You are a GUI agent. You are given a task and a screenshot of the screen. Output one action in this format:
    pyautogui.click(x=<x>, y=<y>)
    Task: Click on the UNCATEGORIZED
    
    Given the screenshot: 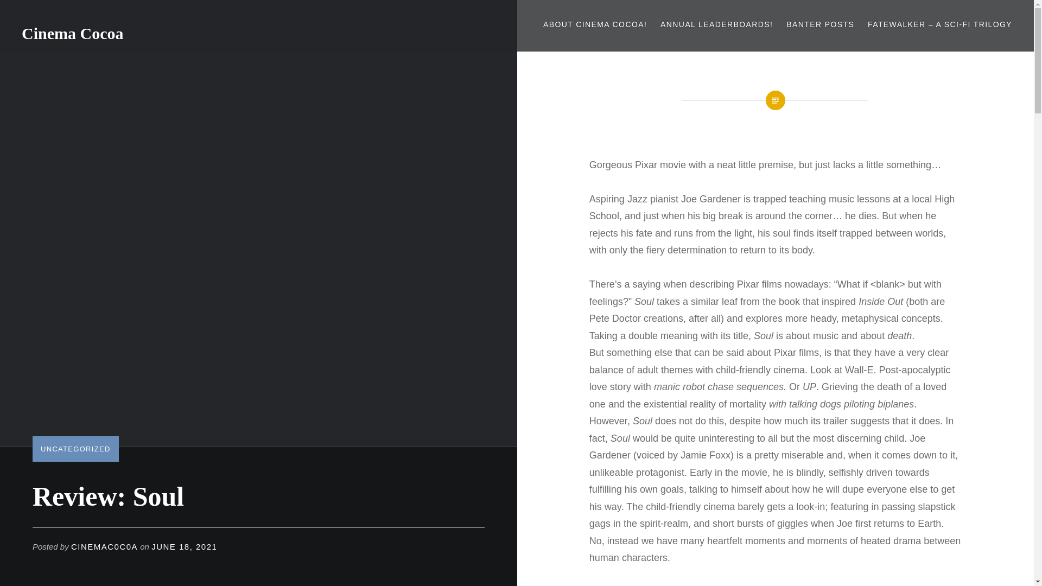 What is the action you would take?
    pyautogui.click(x=75, y=448)
    